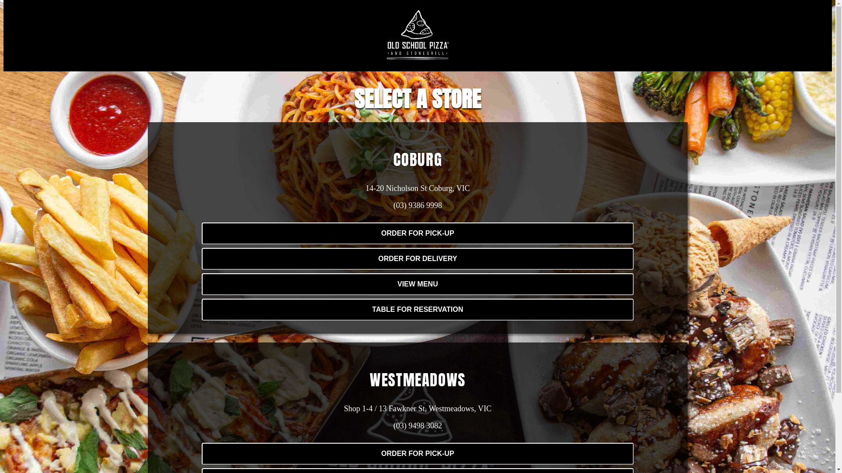 The image size is (842, 473). I want to click on ORDER FOR PICK-UP, so click(417, 233).